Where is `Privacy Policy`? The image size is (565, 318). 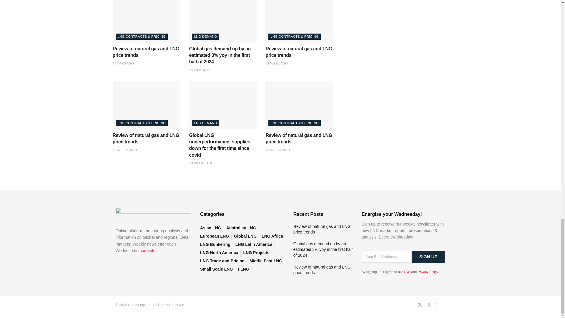
Privacy Policy is located at coordinates (428, 271).